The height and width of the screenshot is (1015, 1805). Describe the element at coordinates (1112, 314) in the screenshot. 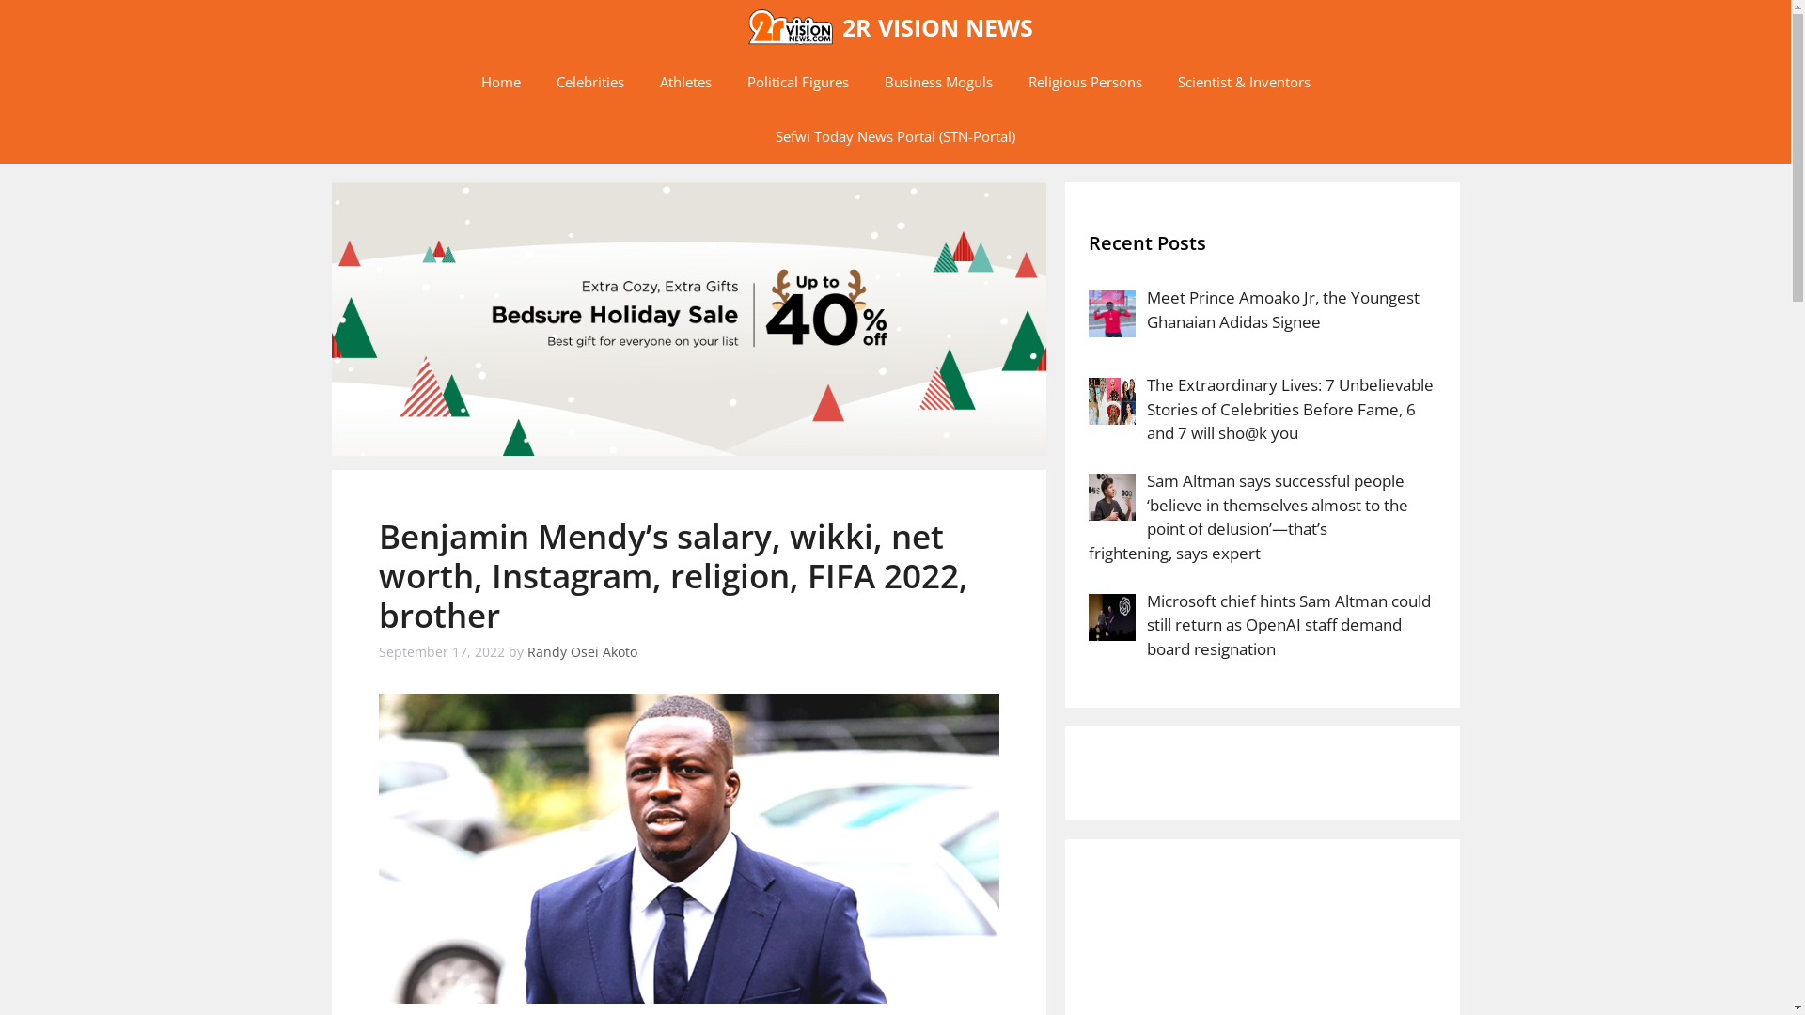

I see `Meet Prince Amoako Jr, the Youngest Ghanaian Adidas Signee` at that location.